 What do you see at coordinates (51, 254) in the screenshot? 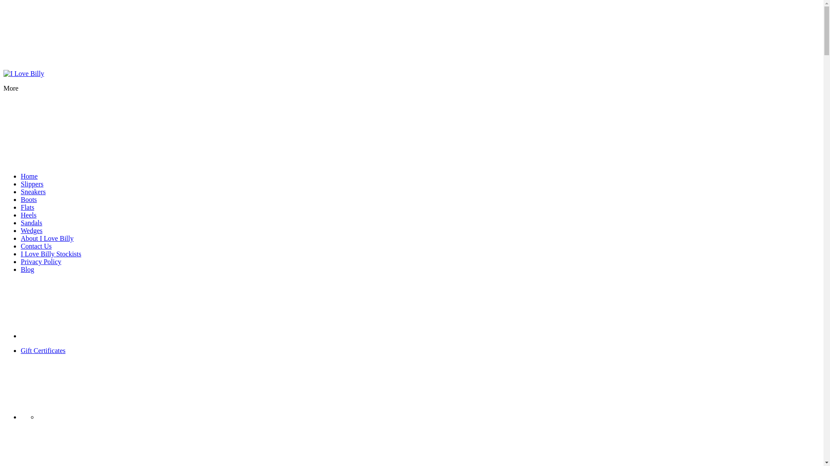
I see `I Love Billy Stockists` at bounding box center [51, 254].